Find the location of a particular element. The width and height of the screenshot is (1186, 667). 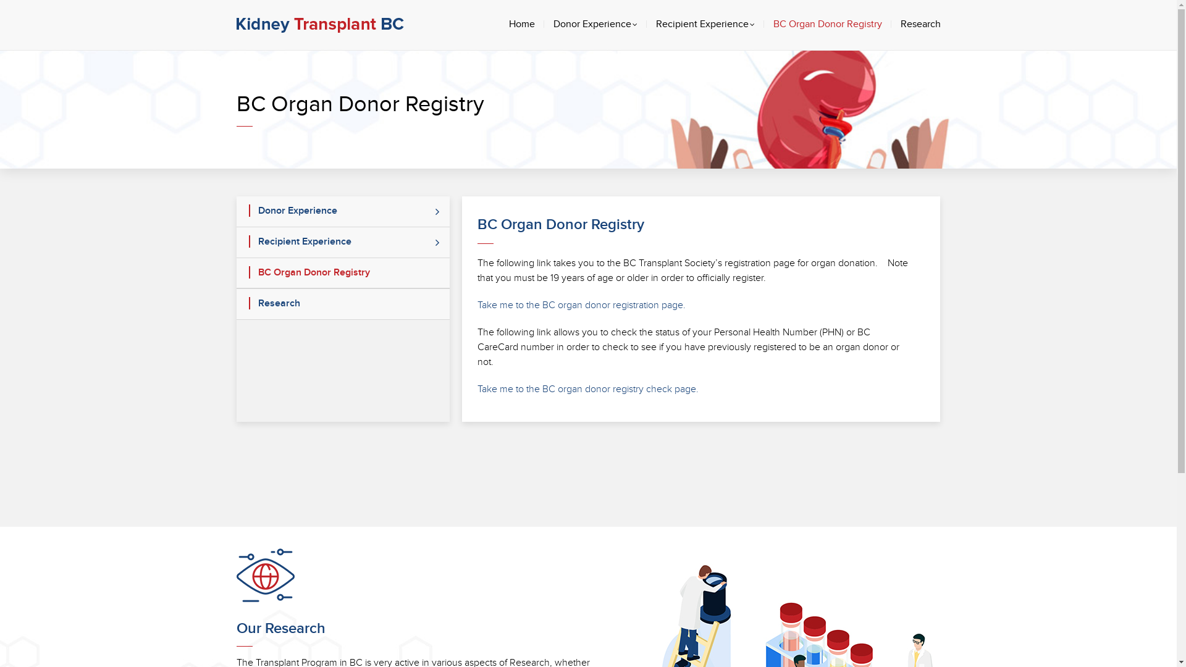

Research is located at coordinates (920, 25).